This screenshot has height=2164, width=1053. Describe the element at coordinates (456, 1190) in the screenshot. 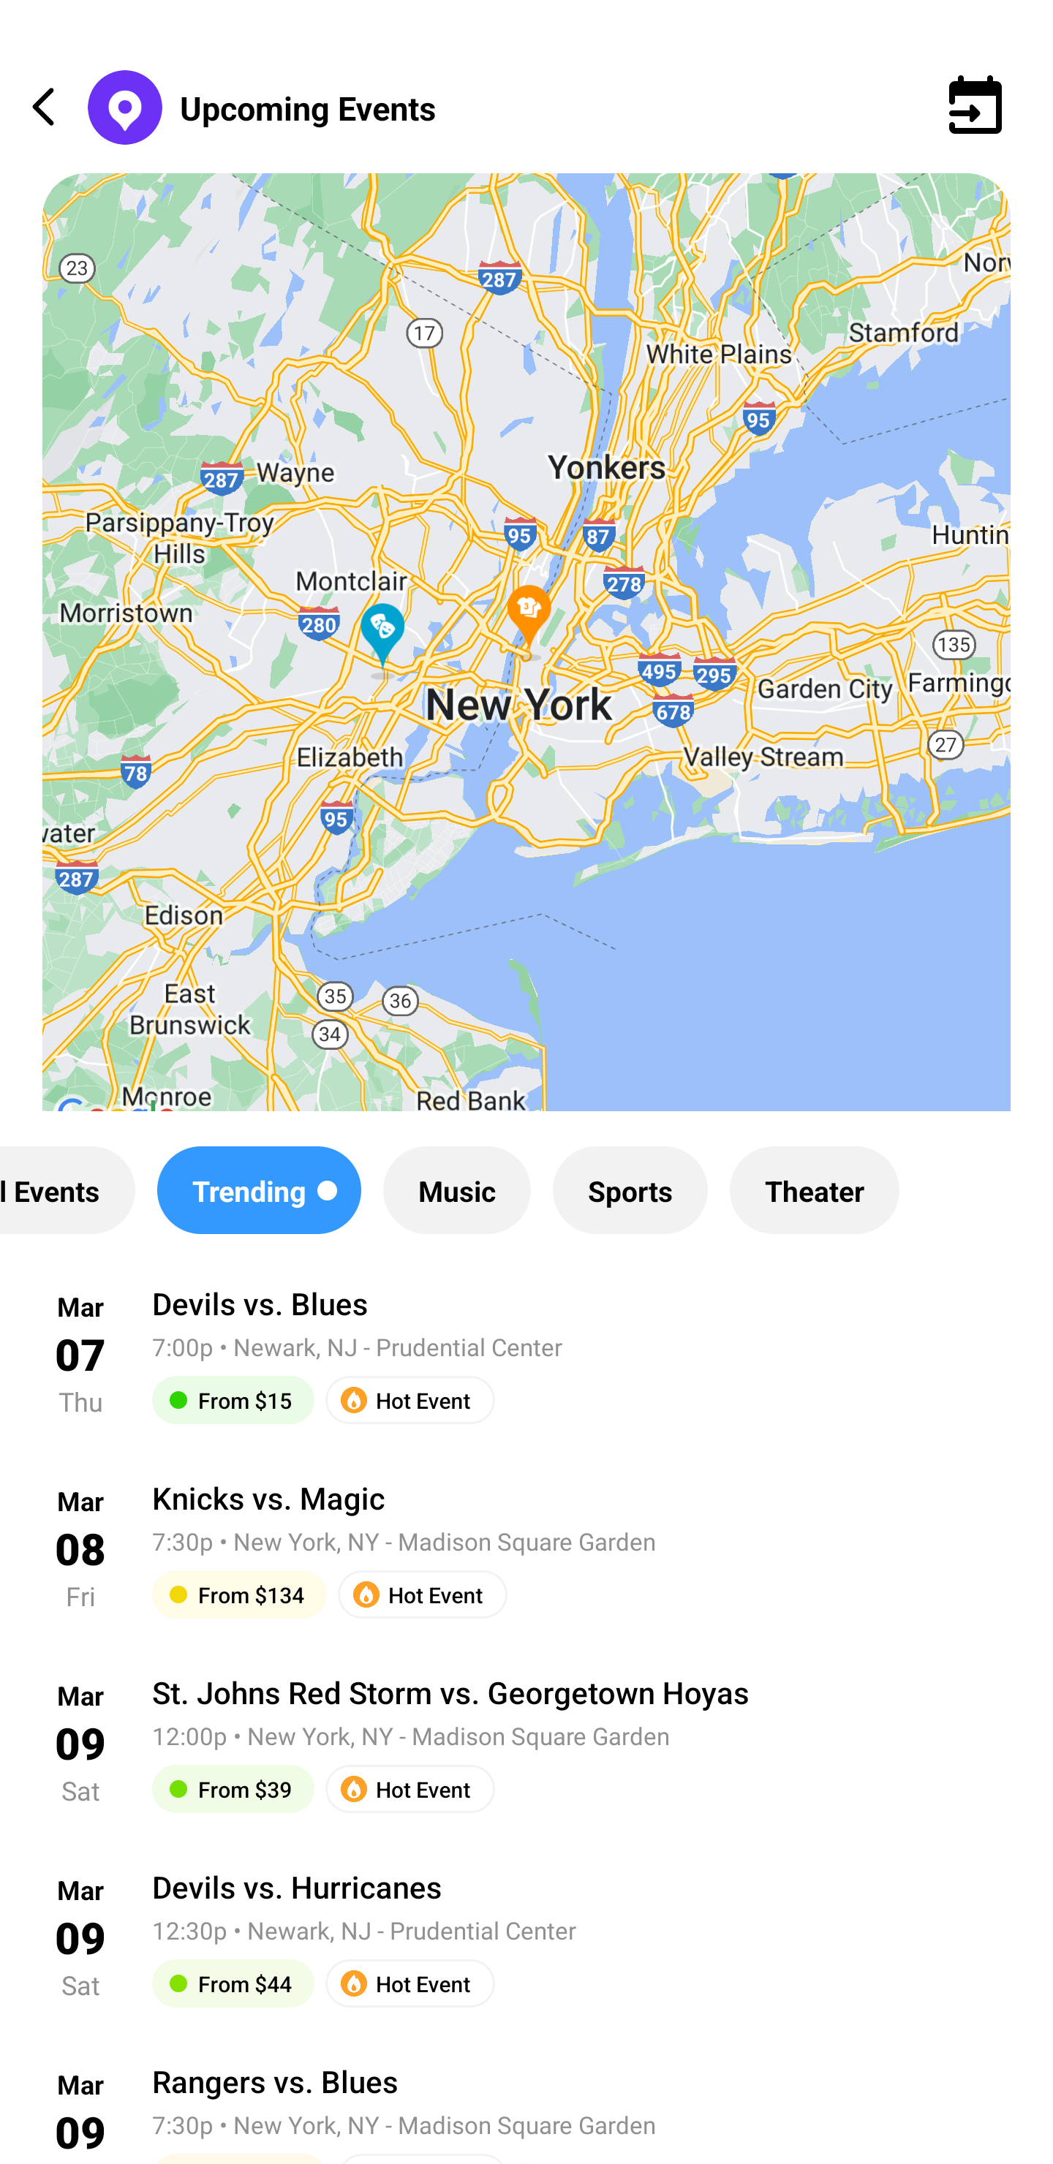

I see `Music` at that location.